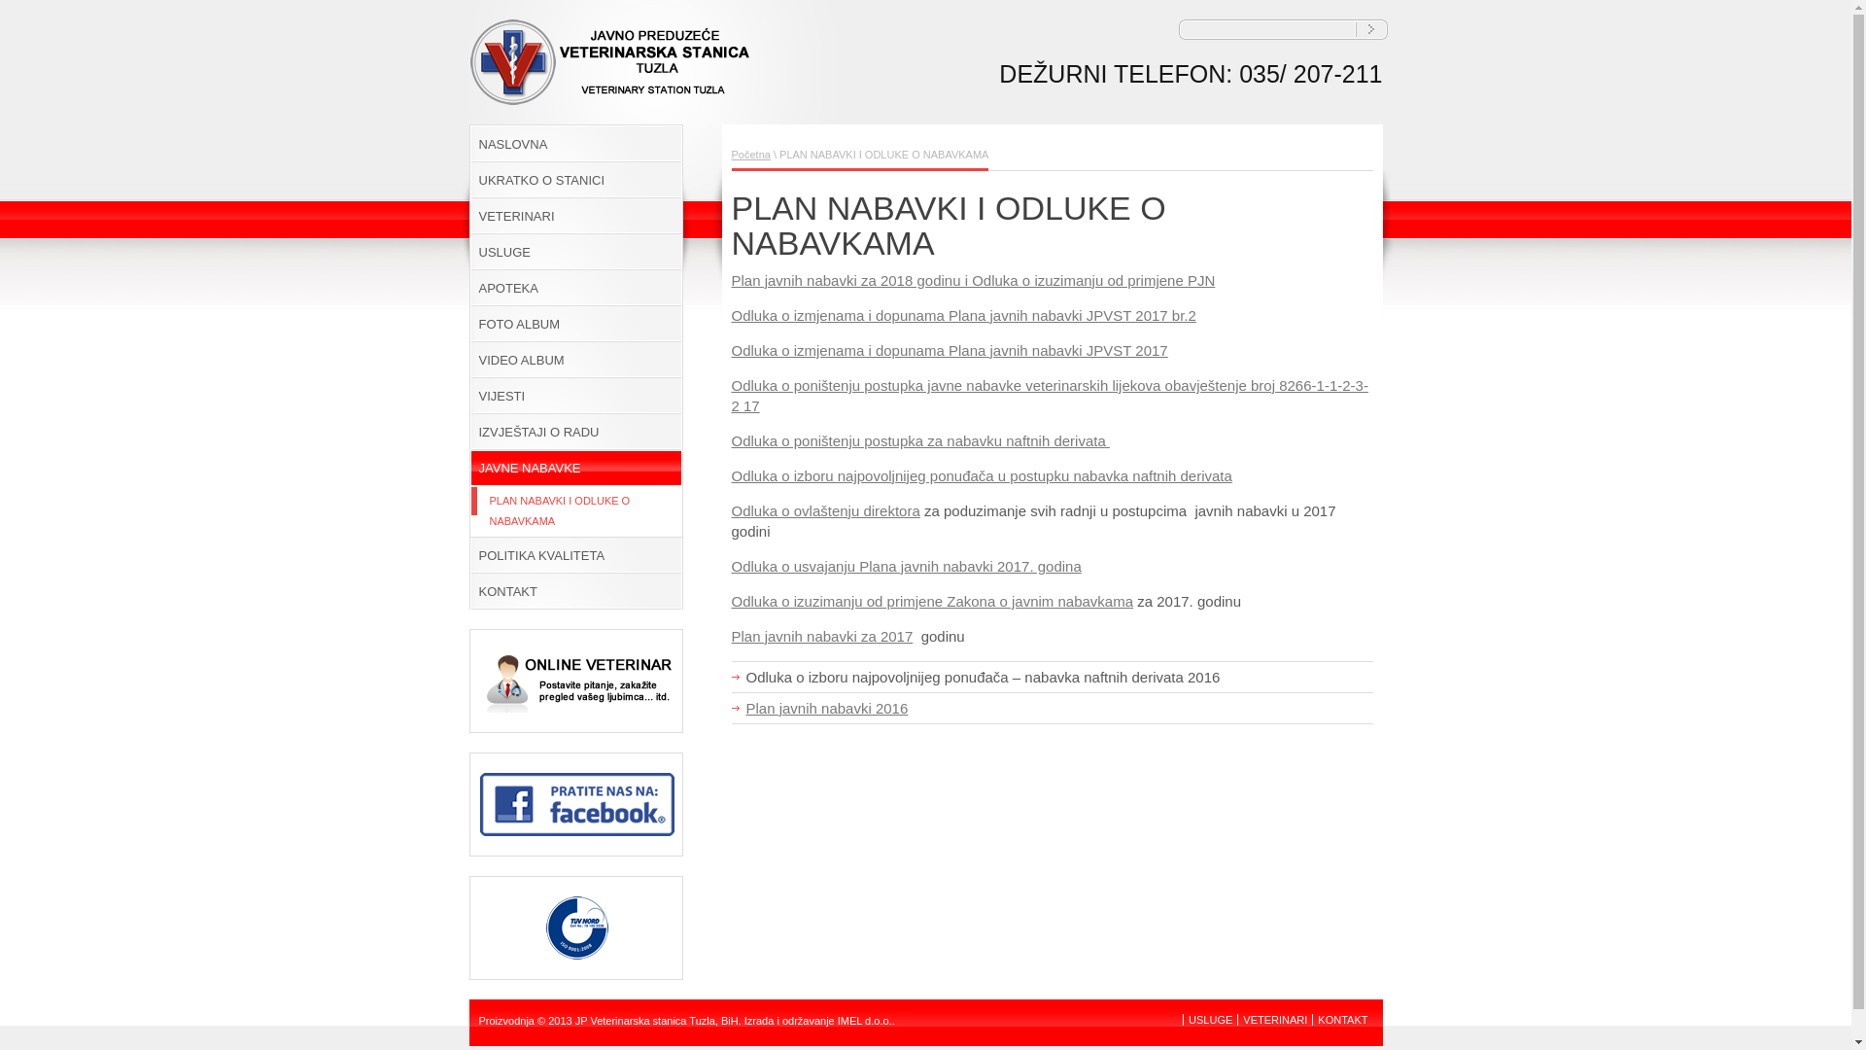 The height and width of the screenshot is (1050, 1866). I want to click on FOTO ALBUM, so click(575, 325).